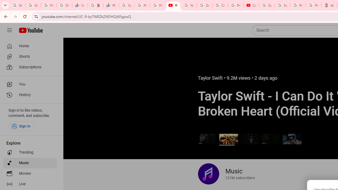 This screenshot has width=338, height=190. Describe the element at coordinates (30, 56) in the screenshot. I see `Shorts` at that location.